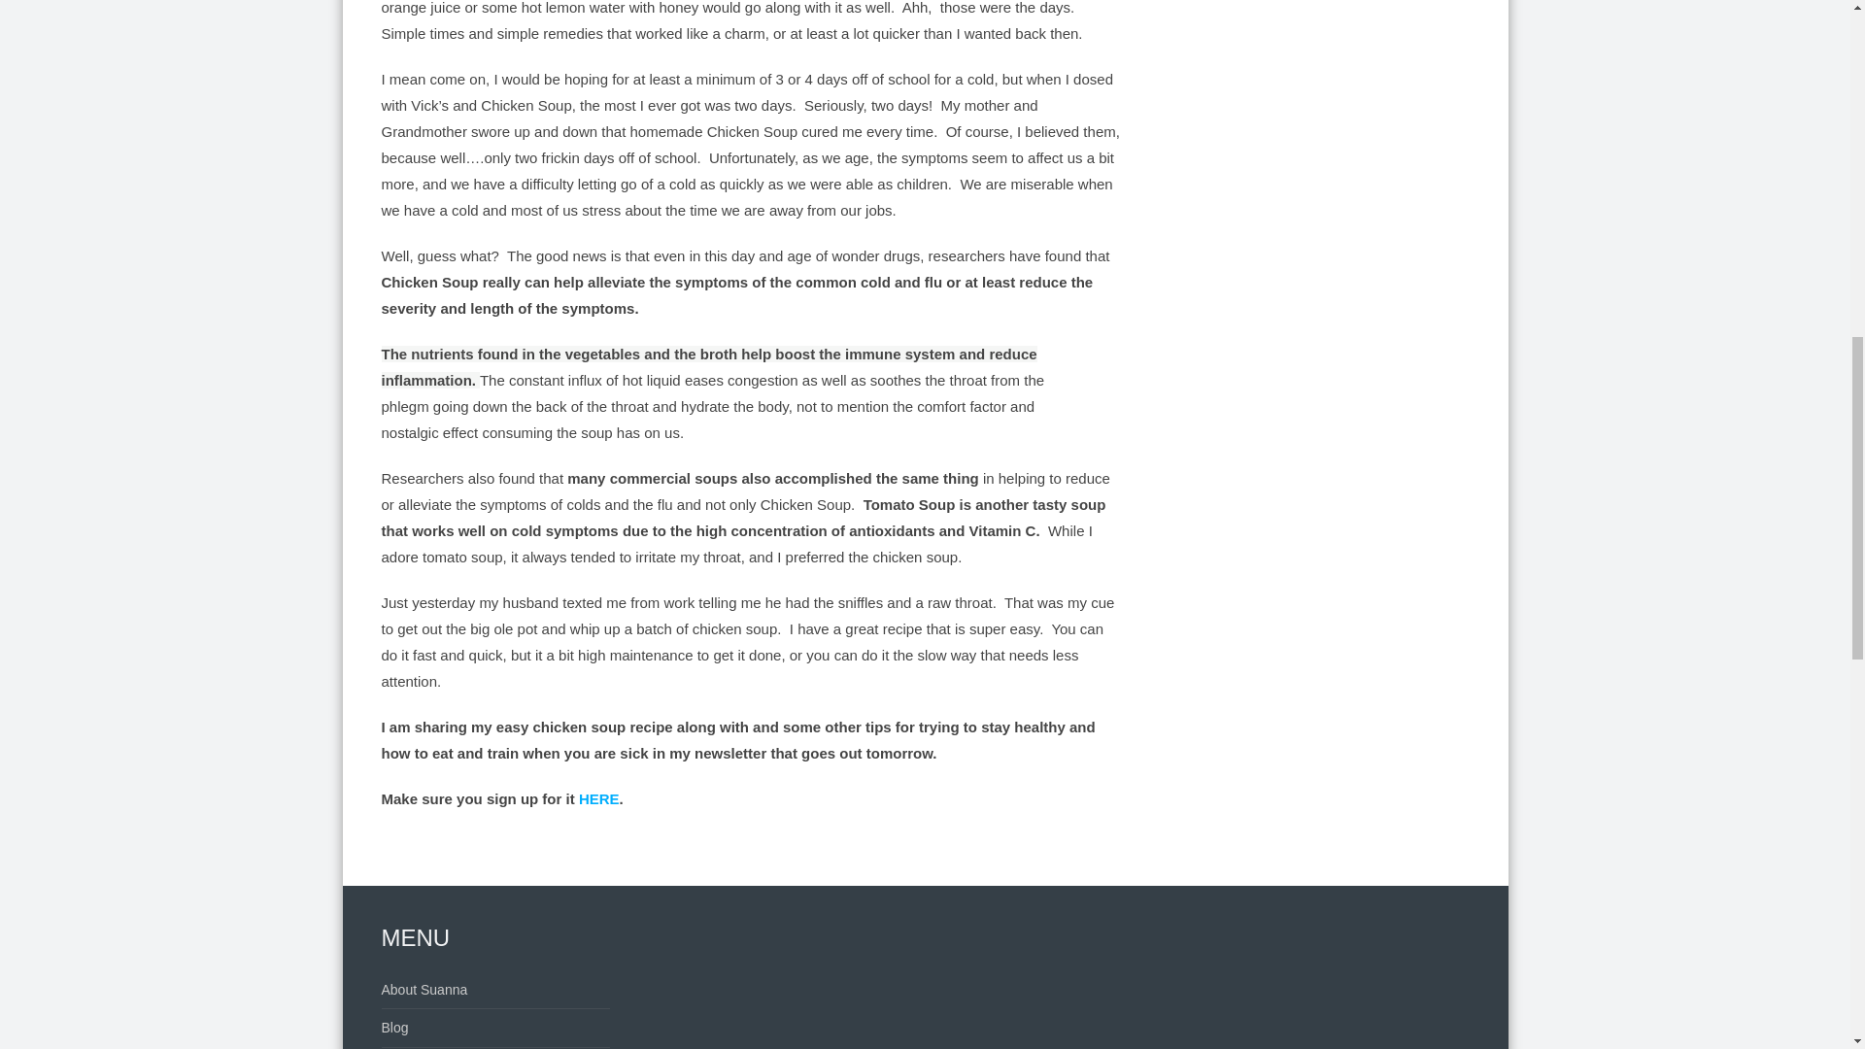  What do you see at coordinates (424, 989) in the screenshot?
I see `About Suanna` at bounding box center [424, 989].